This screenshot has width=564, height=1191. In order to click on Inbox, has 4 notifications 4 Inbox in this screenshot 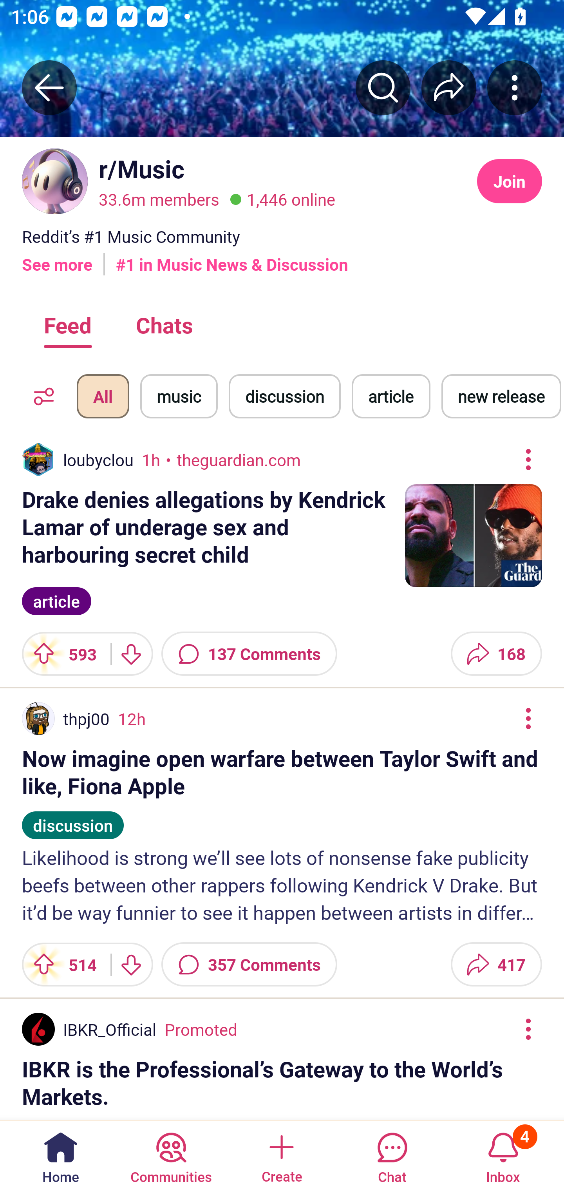, I will do `click(503, 1155)`.